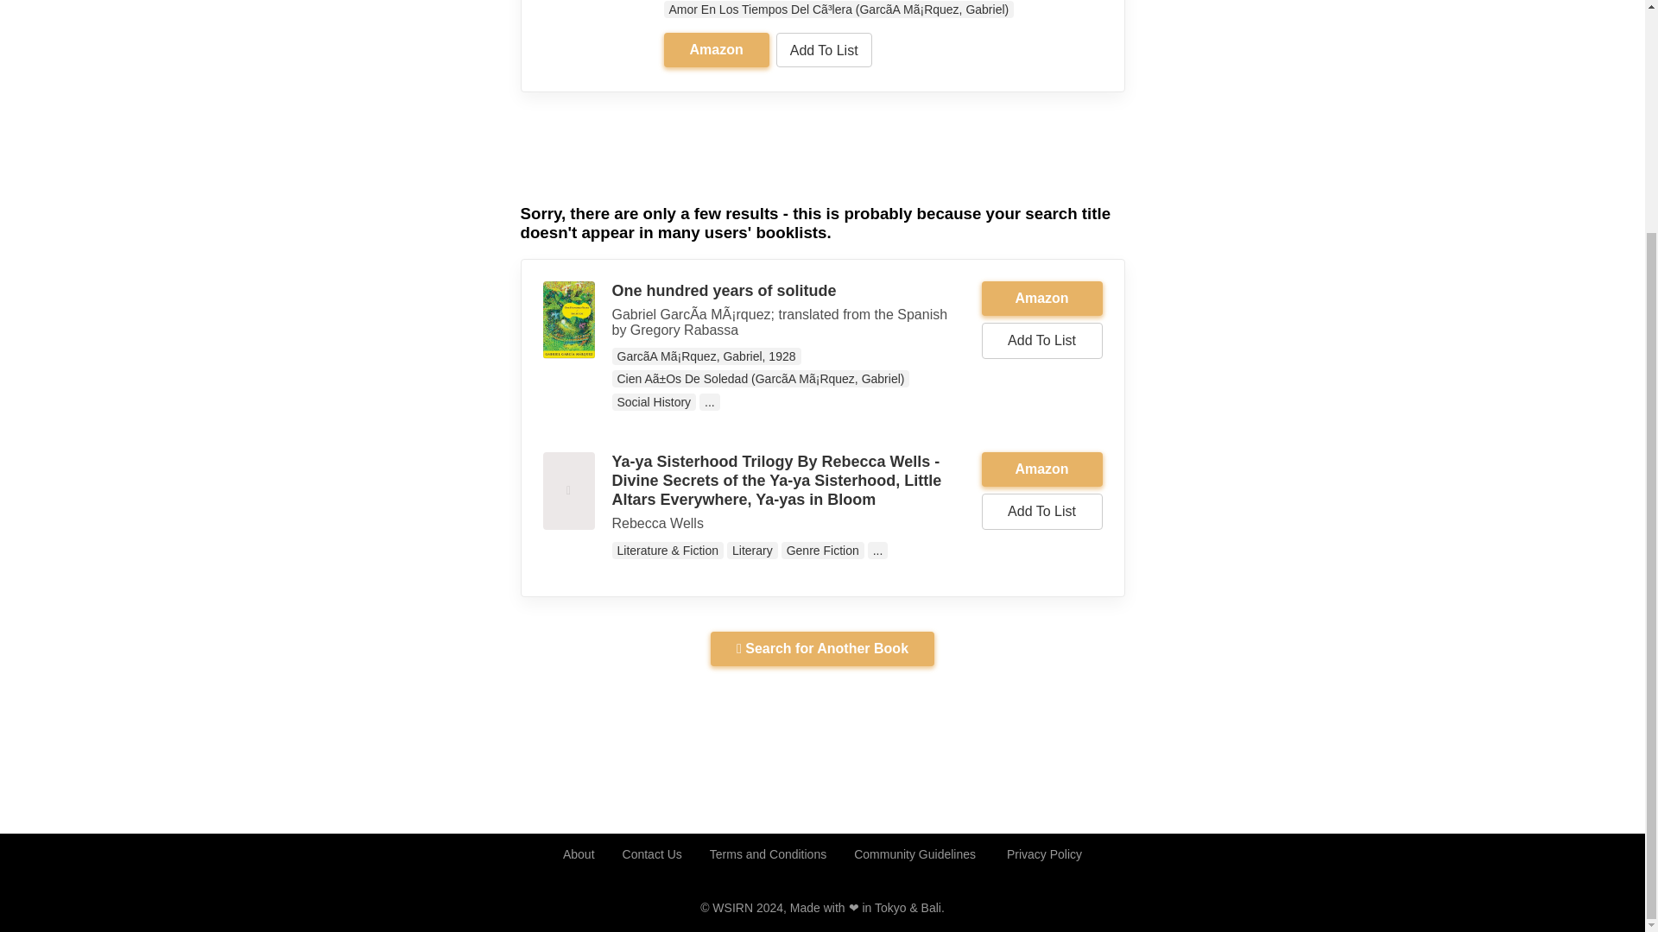  Describe the element at coordinates (1041, 512) in the screenshot. I see `Add To List` at that location.